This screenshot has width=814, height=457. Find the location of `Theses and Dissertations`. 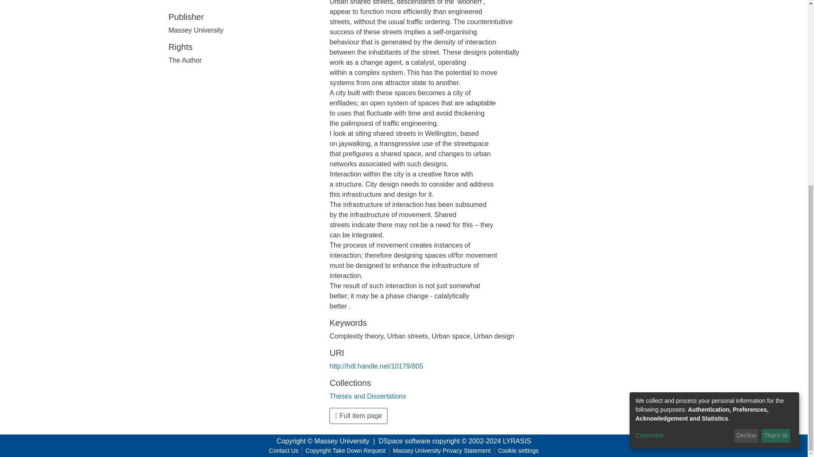

Theses and Dissertations is located at coordinates (368, 396).